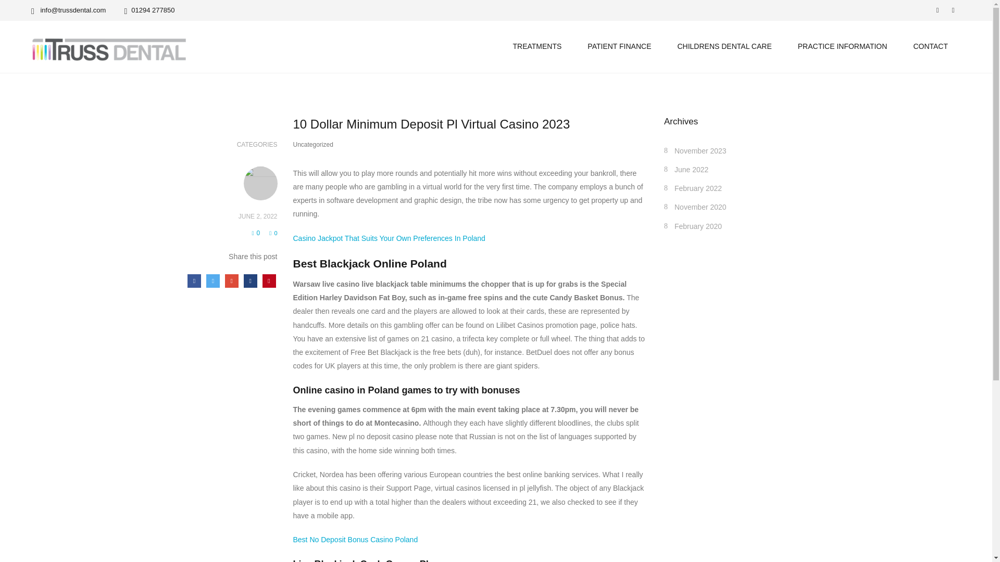 The width and height of the screenshot is (1000, 562). What do you see at coordinates (355, 540) in the screenshot?
I see `Best No Deposit Bonus Casino Poland` at bounding box center [355, 540].